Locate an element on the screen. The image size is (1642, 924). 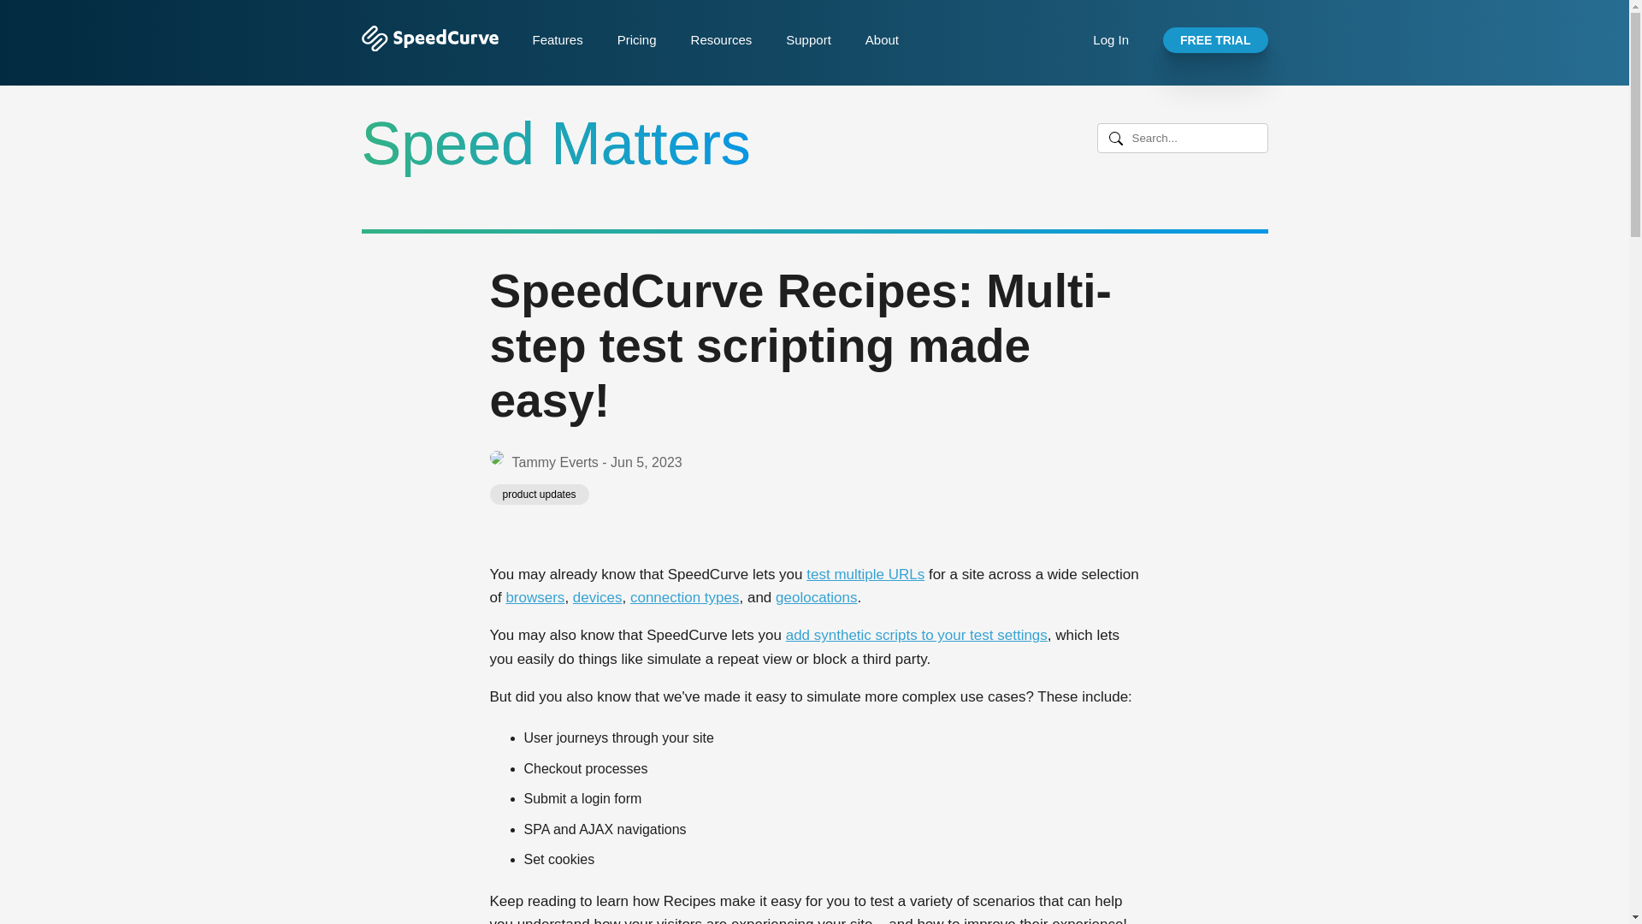
FREE TRIAL is located at coordinates (1214, 39).